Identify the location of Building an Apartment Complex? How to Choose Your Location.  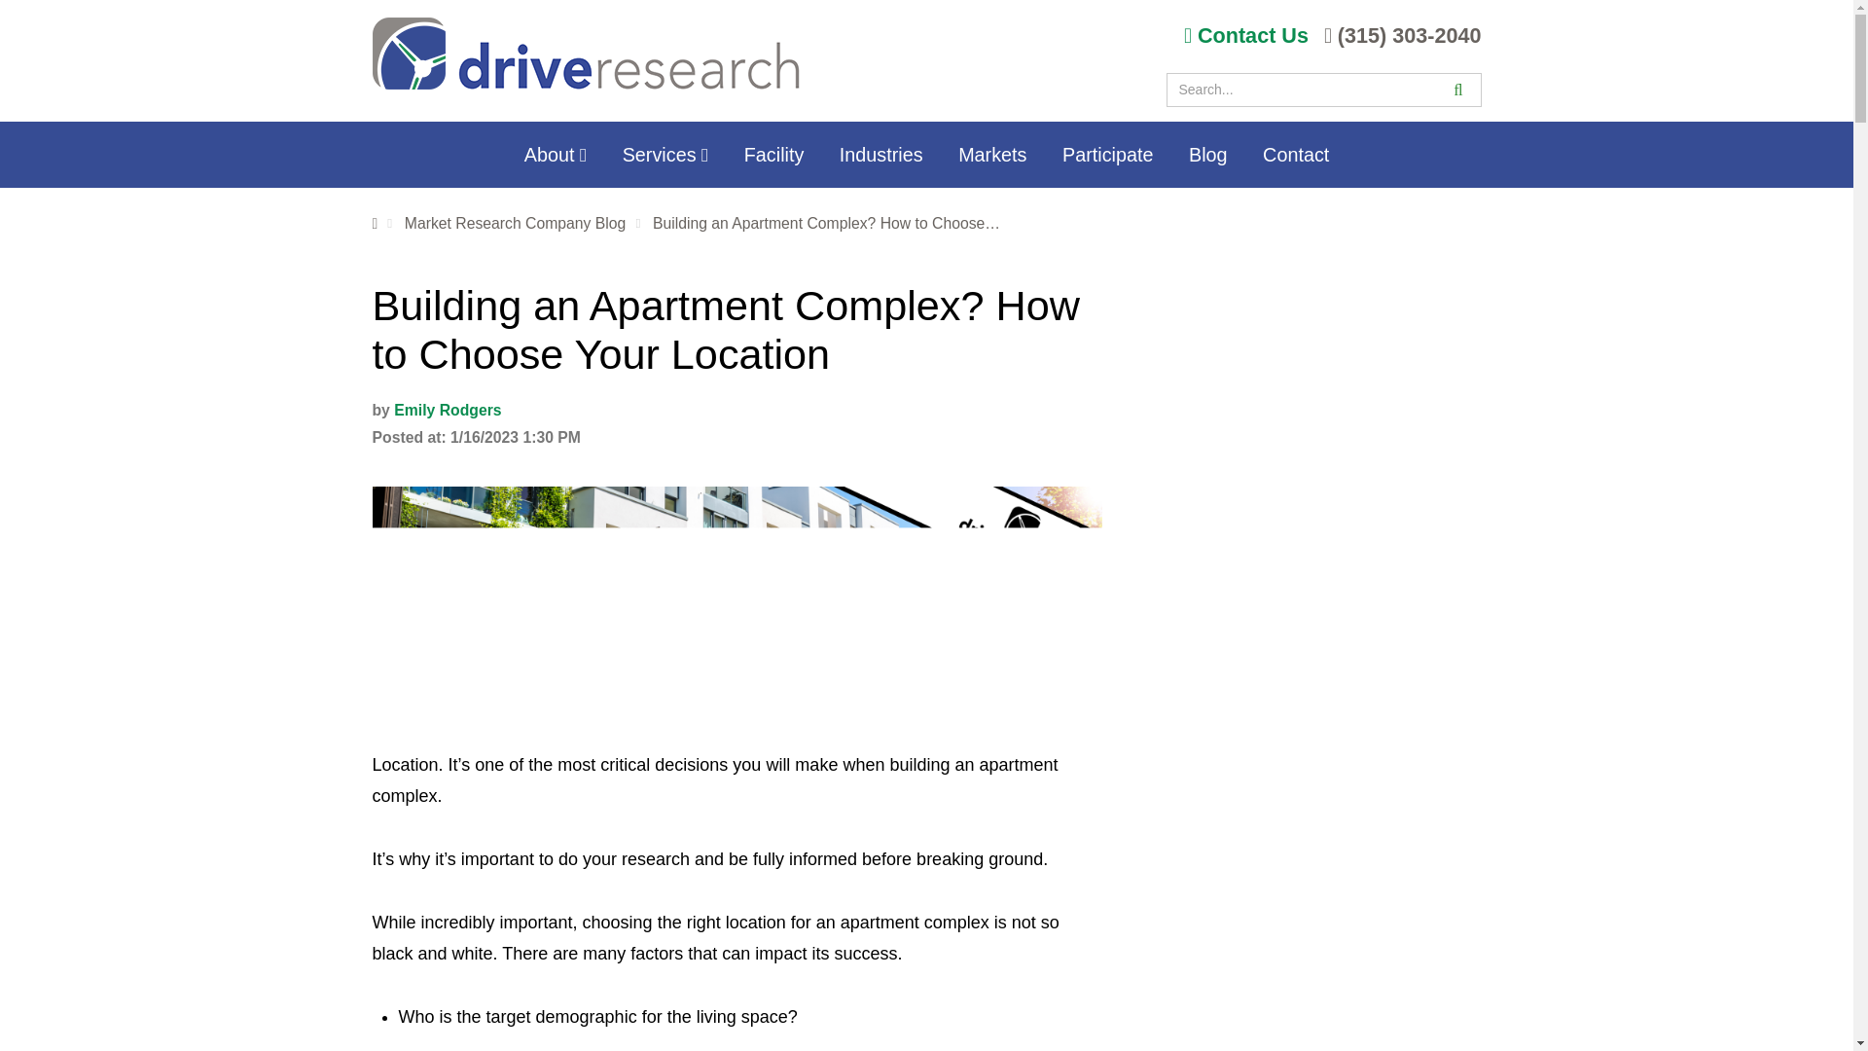
(827, 224).